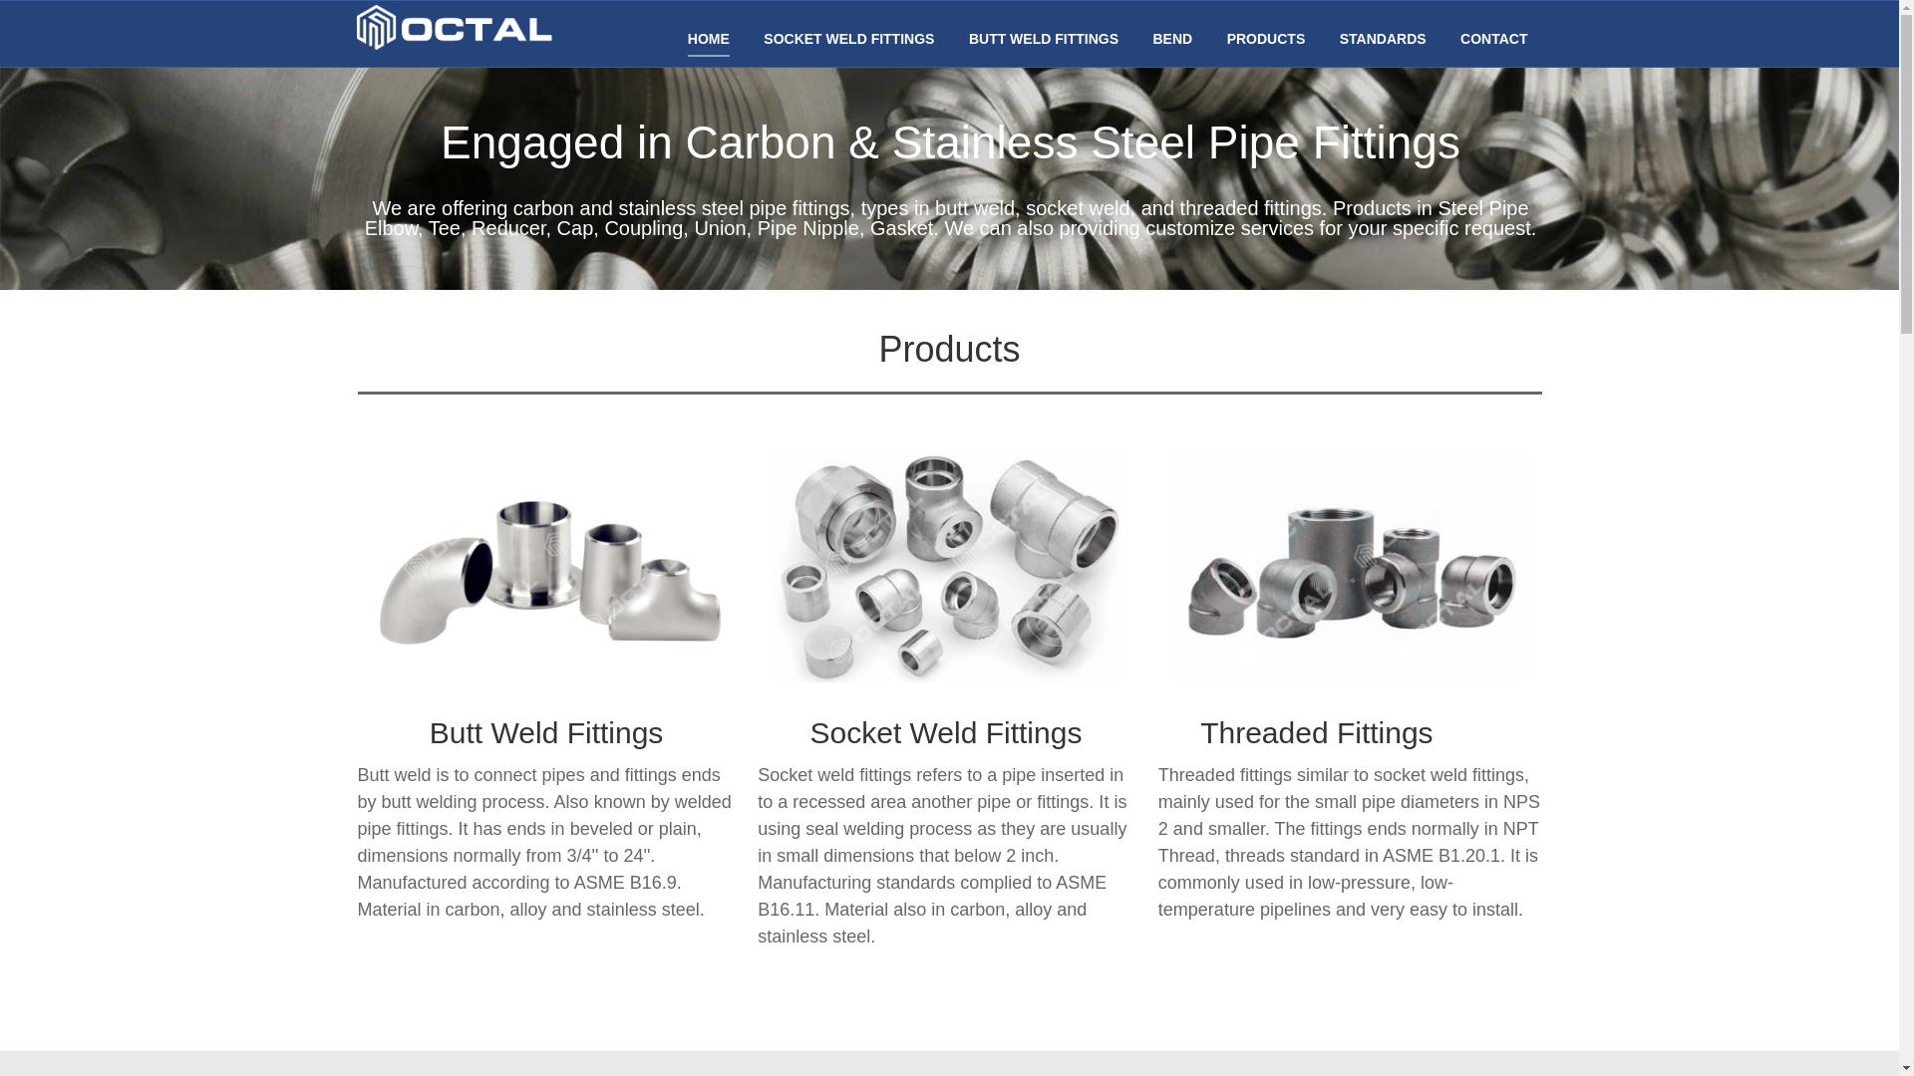 Image resolution: width=1914 pixels, height=1076 pixels. What do you see at coordinates (1266, 39) in the screenshot?
I see `PRODUCTS` at bounding box center [1266, 39].